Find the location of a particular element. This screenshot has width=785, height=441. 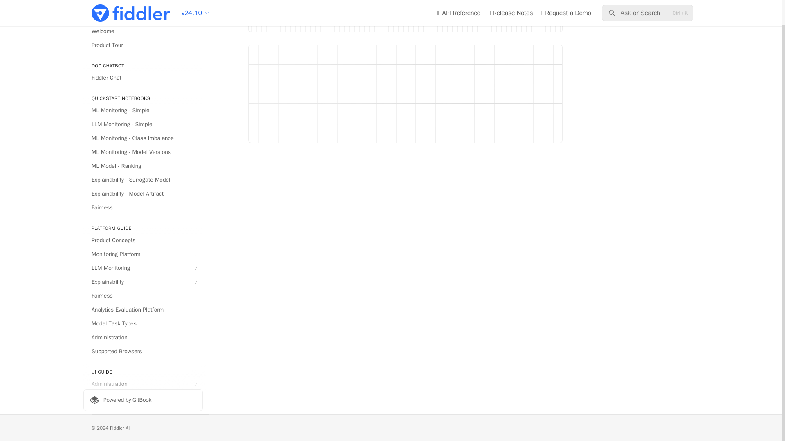

Fiddler Chat is located at coordinates (143, 78).